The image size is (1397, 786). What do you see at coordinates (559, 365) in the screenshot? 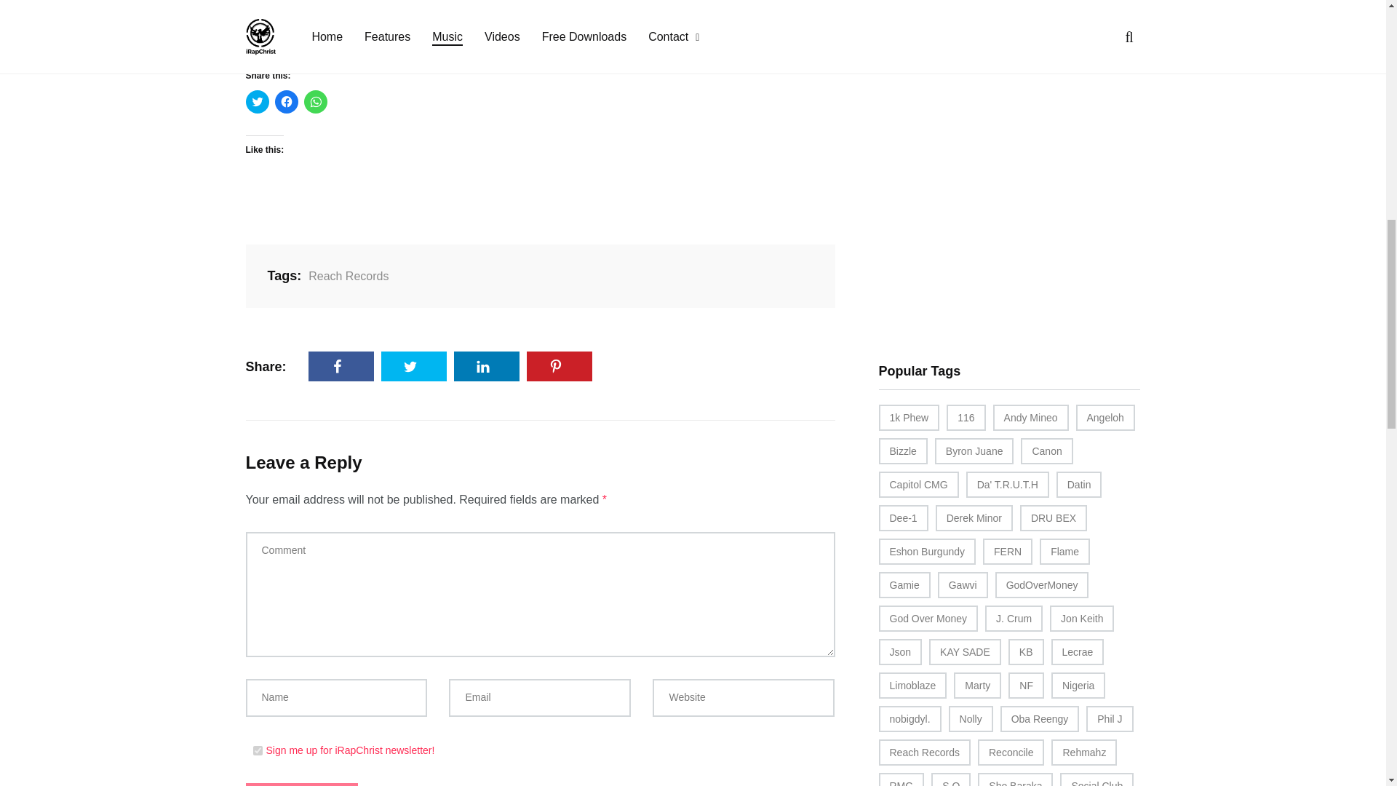
I see `Share on Pinterest` at bounding box center [559, 365].